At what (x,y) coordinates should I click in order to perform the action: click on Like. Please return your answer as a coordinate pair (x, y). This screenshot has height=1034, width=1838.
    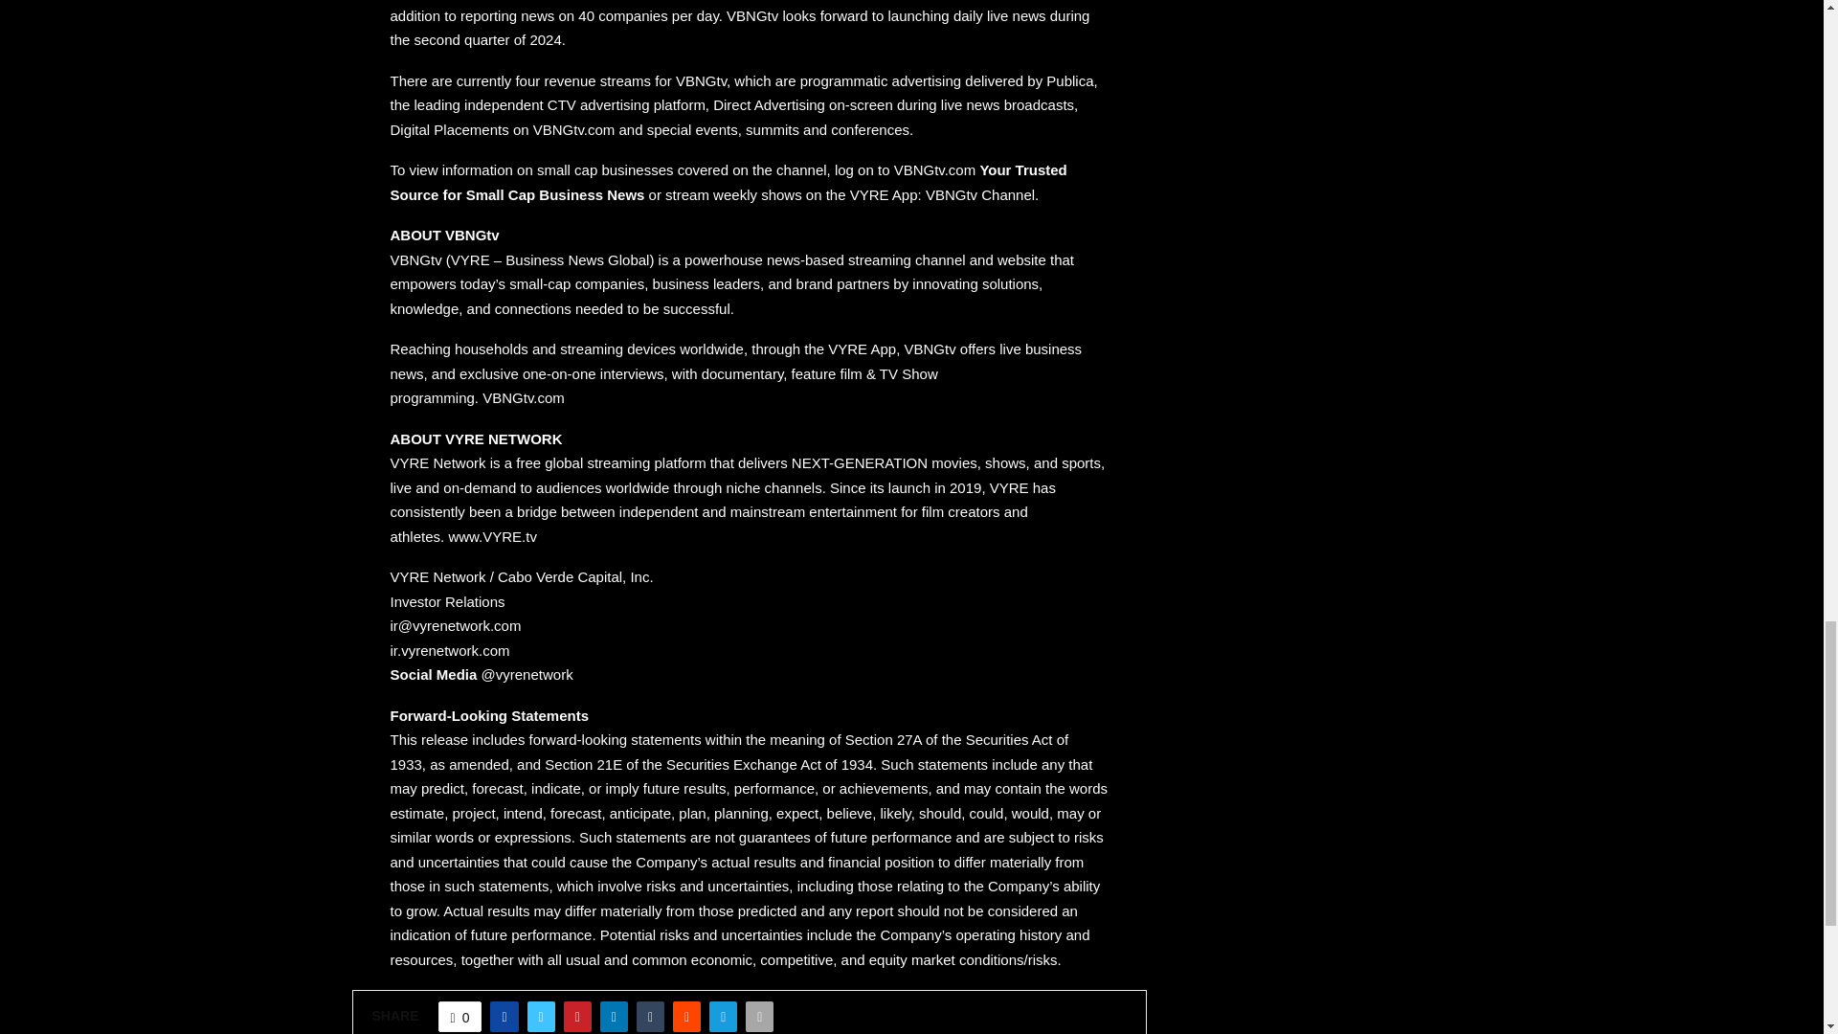
    Looking at the image, I should click on (459, 1017).